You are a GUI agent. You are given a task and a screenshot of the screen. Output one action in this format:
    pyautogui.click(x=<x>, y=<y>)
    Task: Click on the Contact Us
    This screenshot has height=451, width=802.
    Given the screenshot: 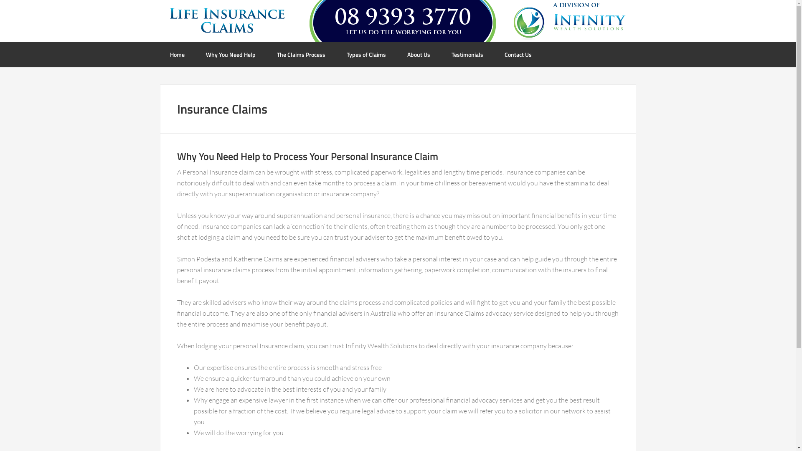 What is the action you would take?
    pyautogui.click(x=518, y=54)
    